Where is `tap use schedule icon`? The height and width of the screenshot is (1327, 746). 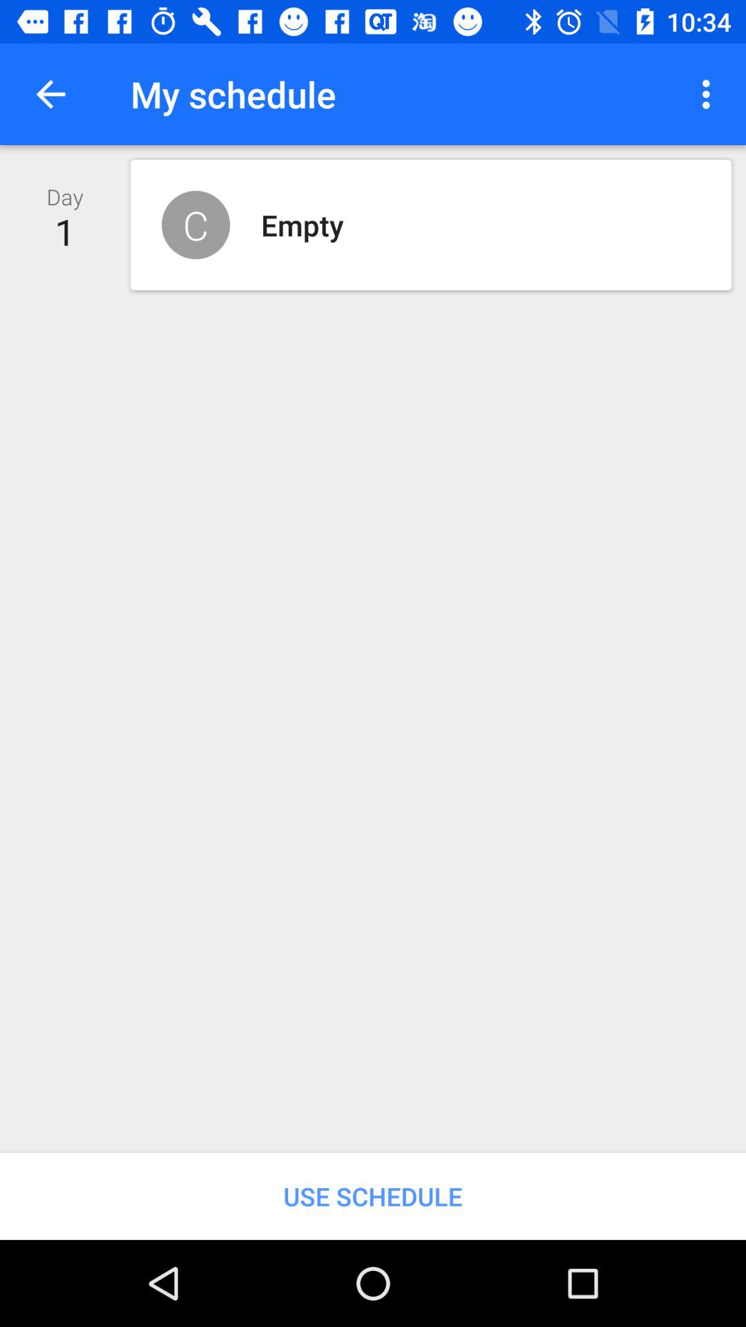
tap use schedule icon is located at coordinates (373, 1196).